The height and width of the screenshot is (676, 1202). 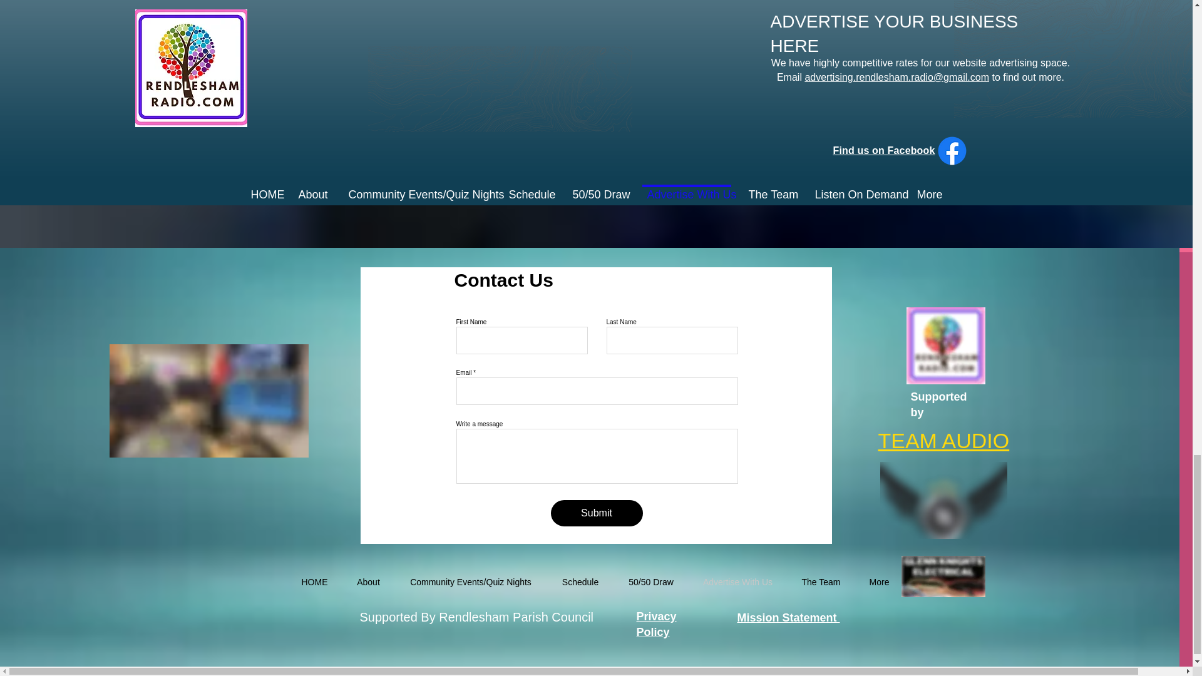 I want to click on glenn1.jpg, so click(x=943, y=576).